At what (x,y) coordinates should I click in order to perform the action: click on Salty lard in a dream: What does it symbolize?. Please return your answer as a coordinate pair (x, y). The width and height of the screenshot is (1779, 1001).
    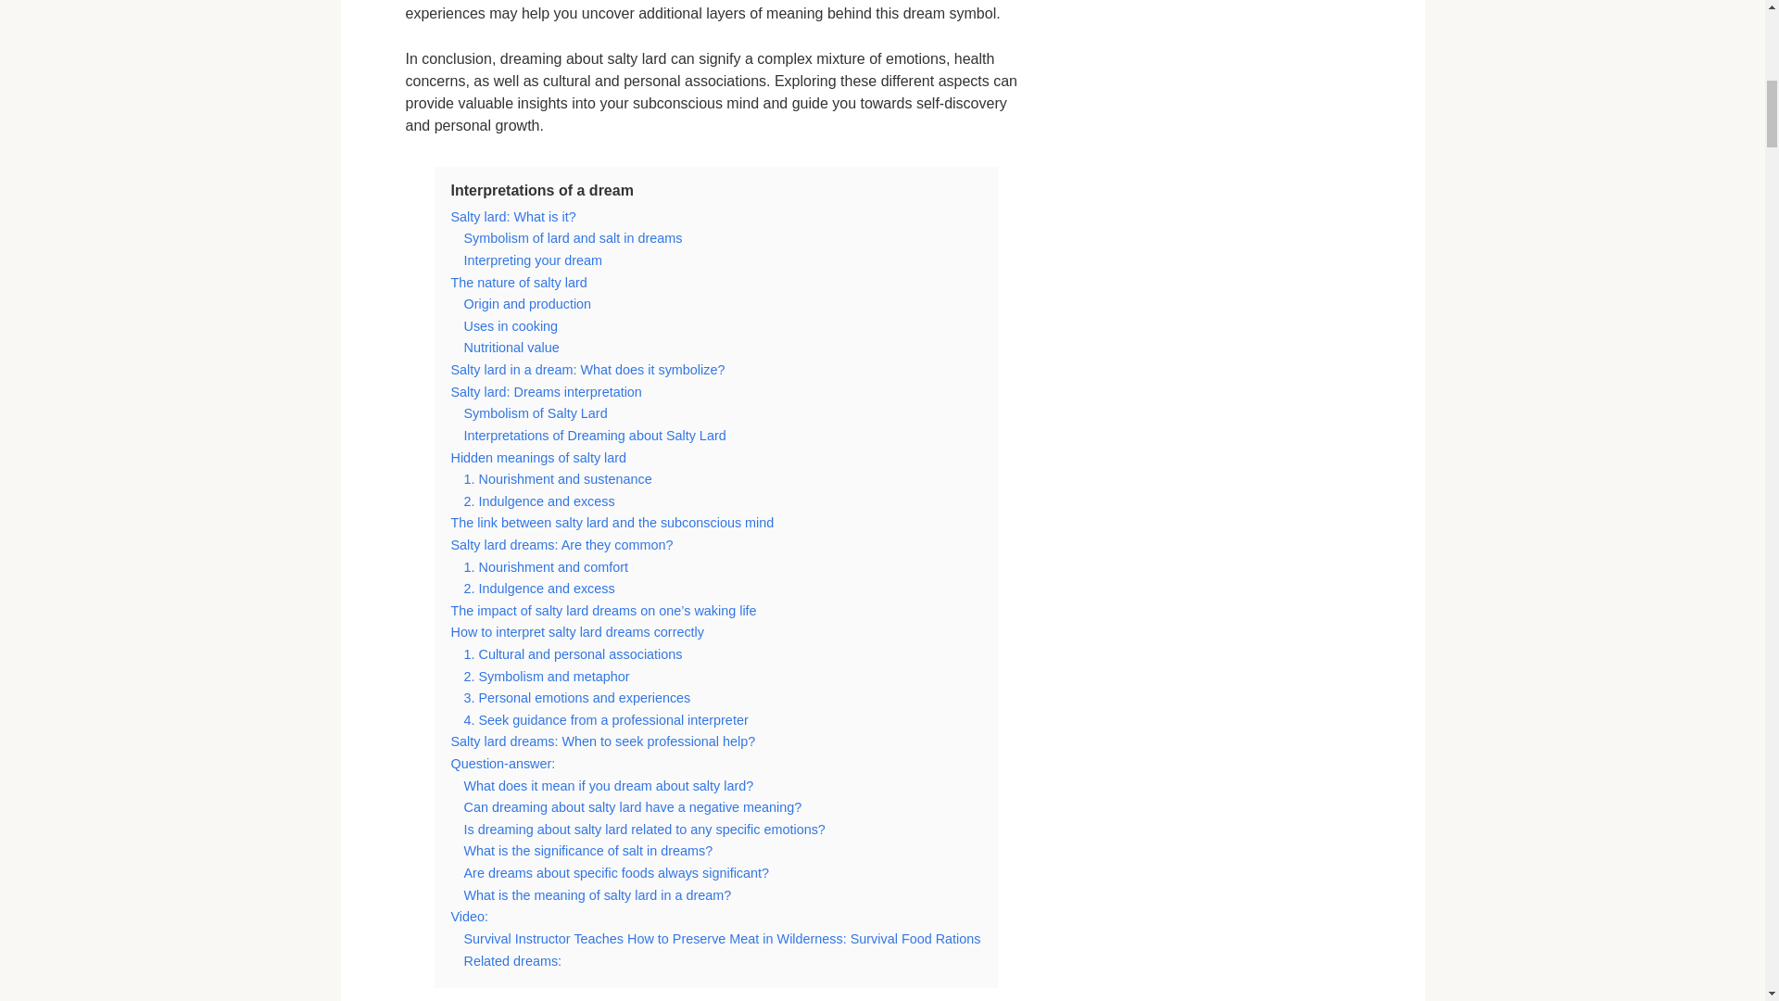
    Looking at the image, I should click on (587, 369).